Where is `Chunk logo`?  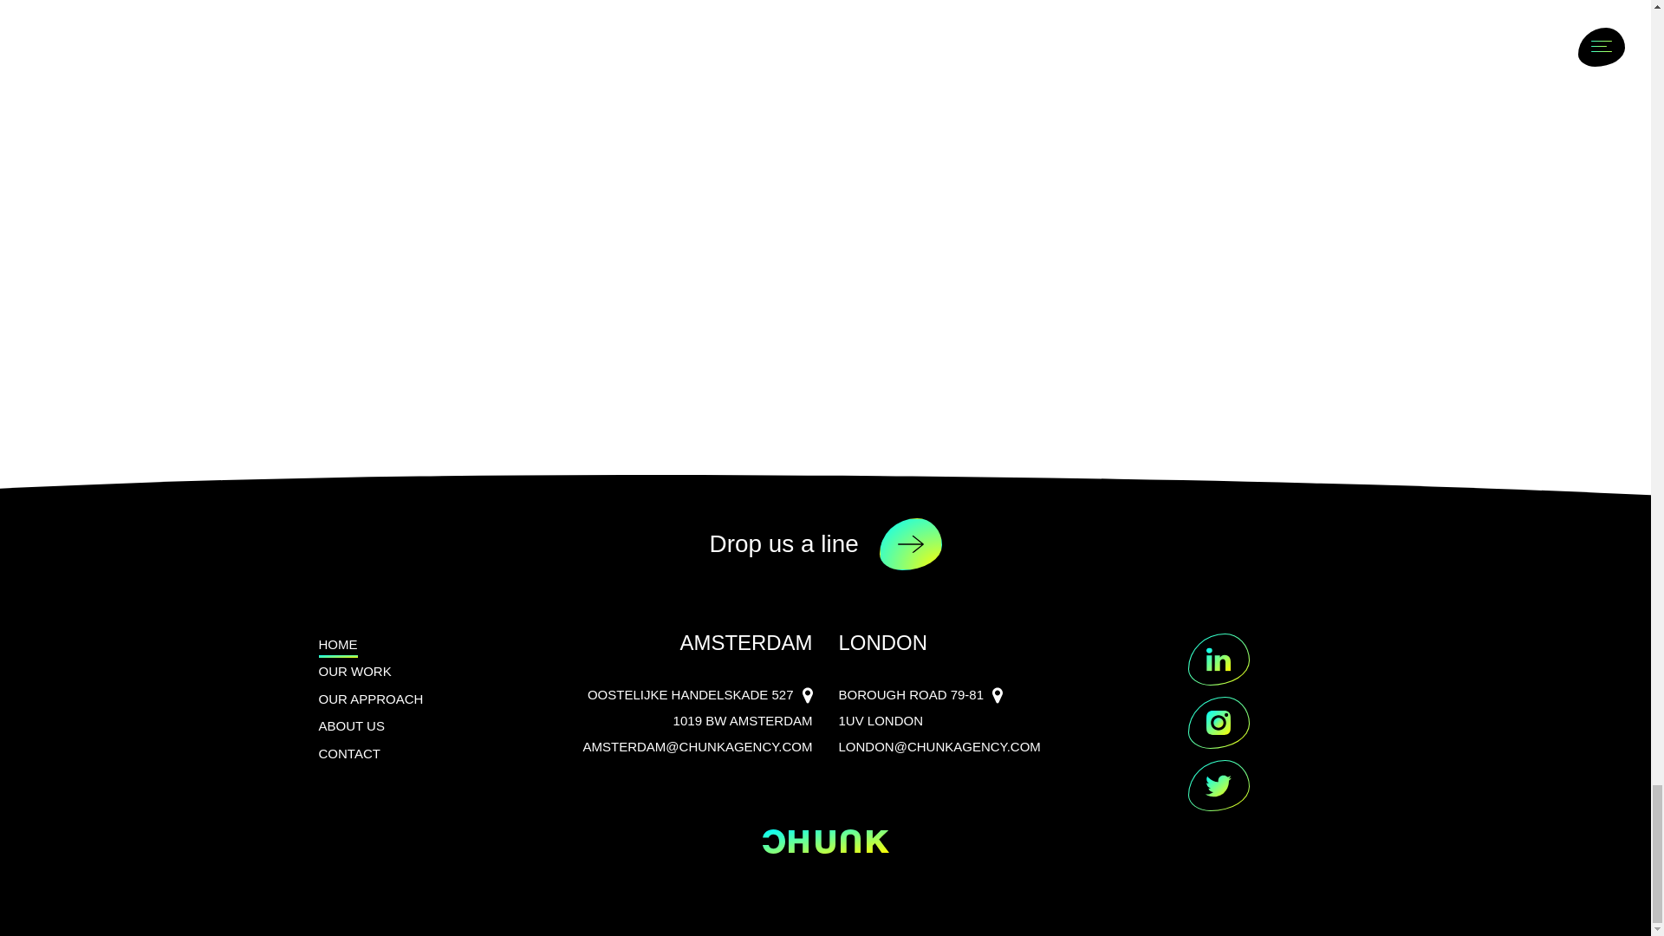
Chunk logo is located at coordinates (825, 841).